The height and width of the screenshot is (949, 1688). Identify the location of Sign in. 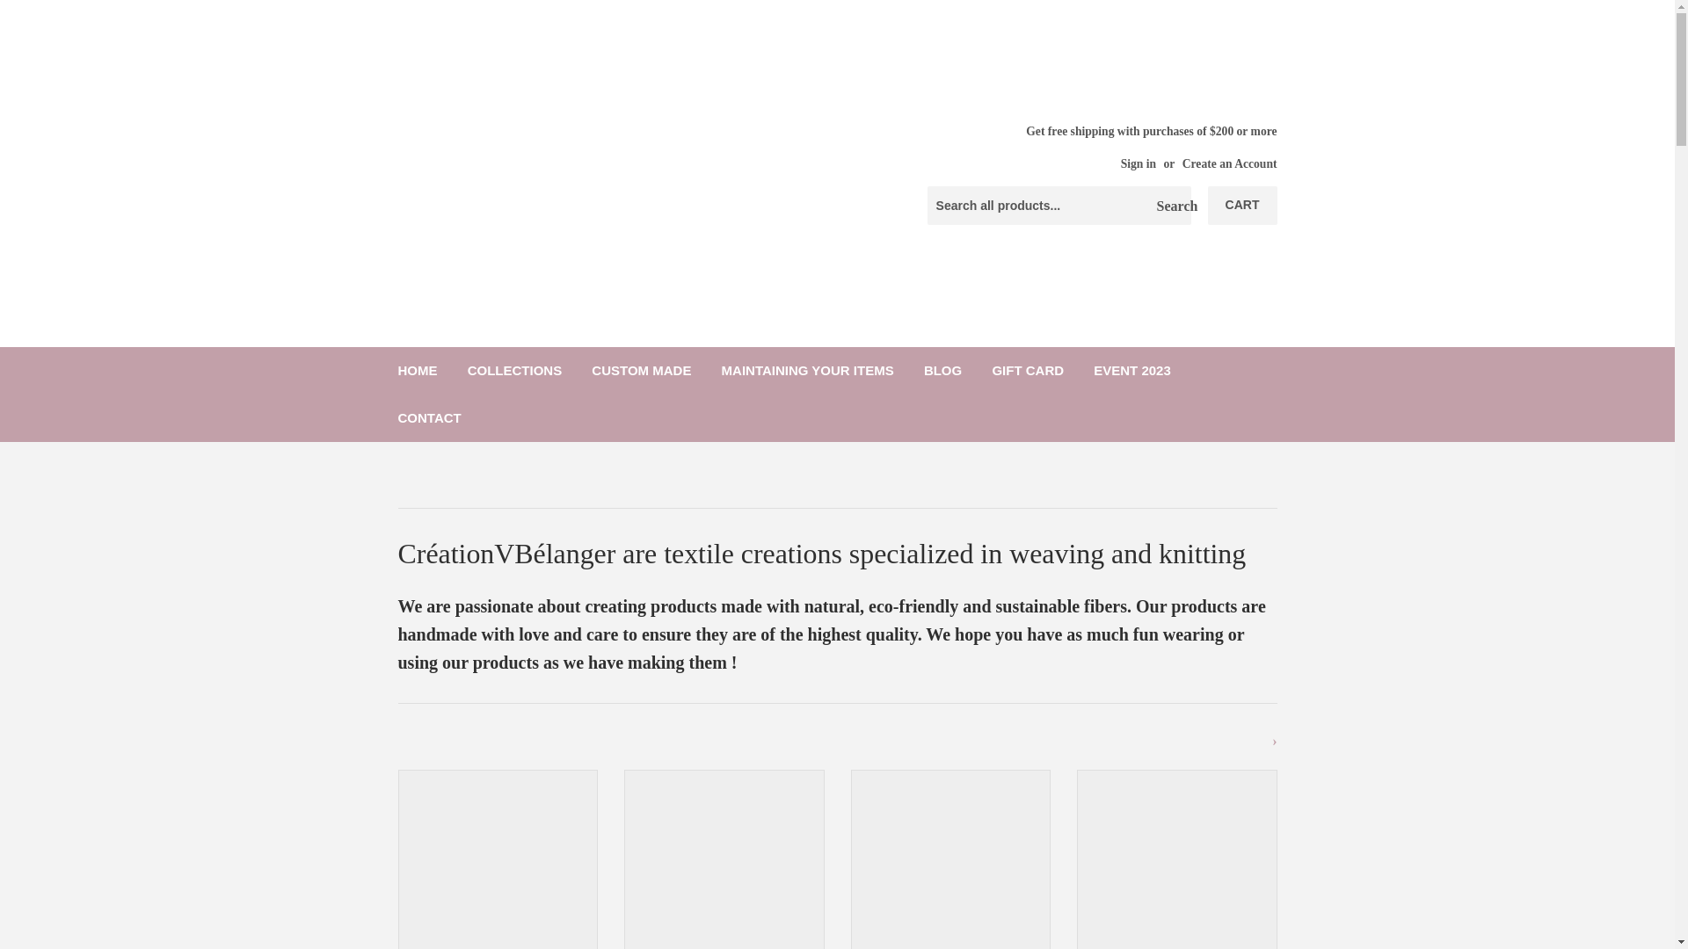
(1138, 163).